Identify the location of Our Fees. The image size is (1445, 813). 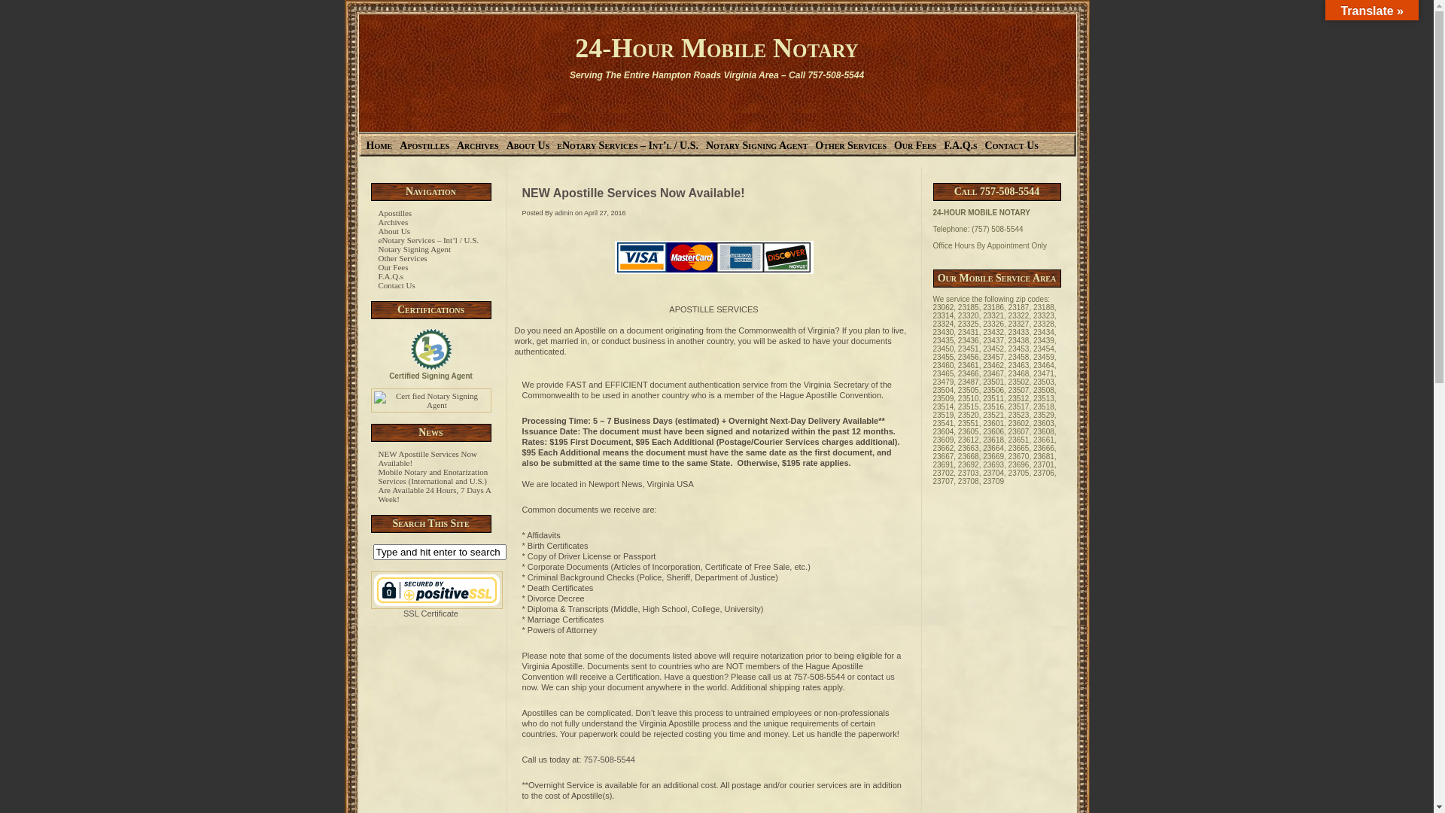
(911, 146).